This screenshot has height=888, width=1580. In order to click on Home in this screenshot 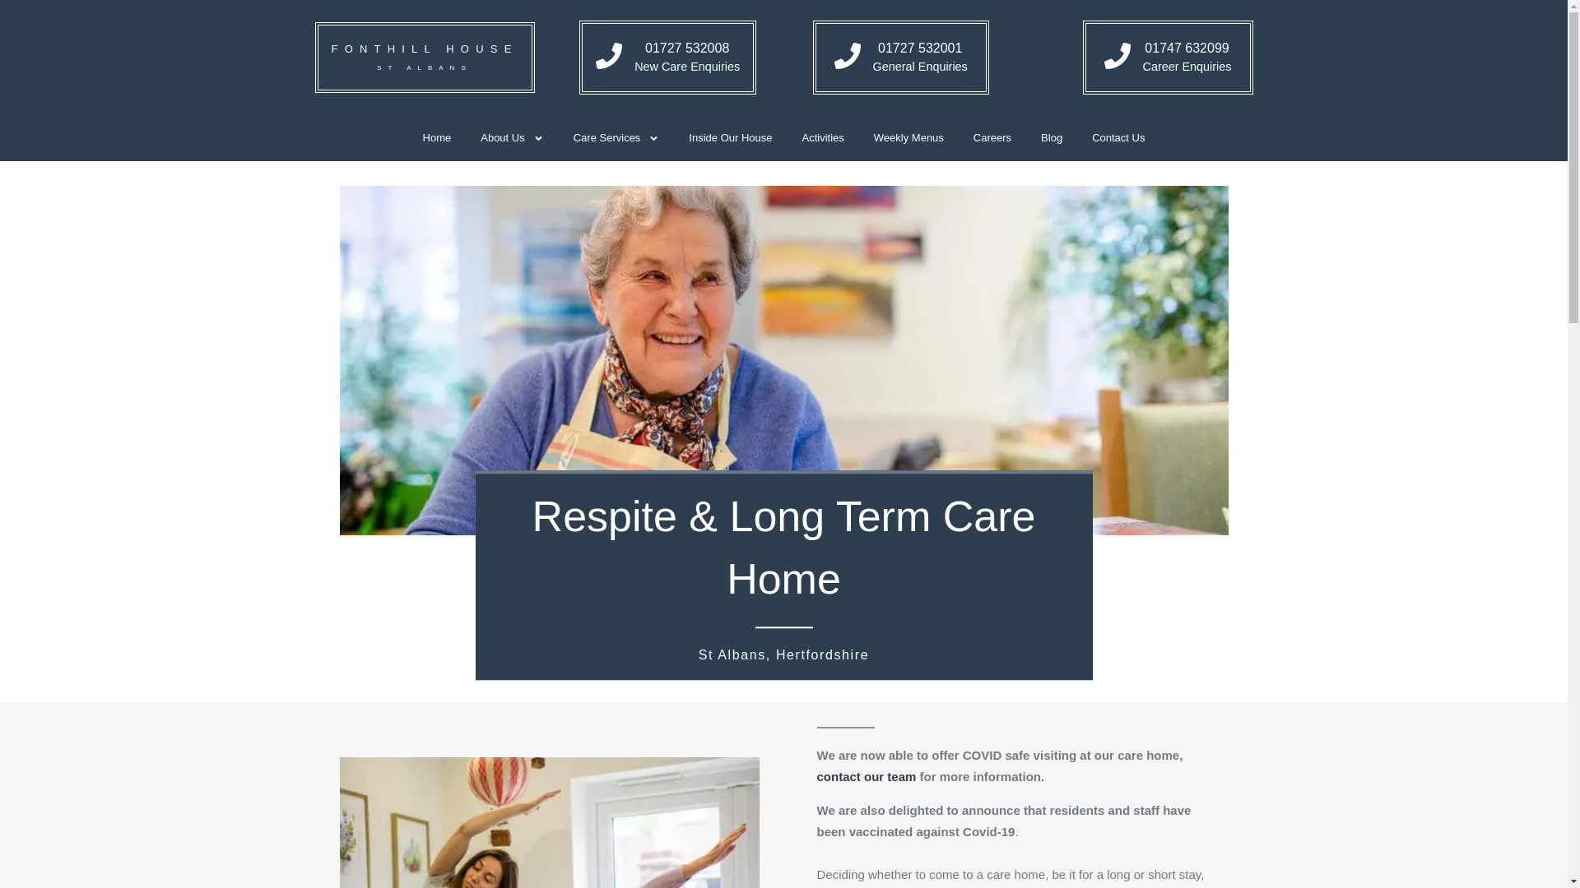, I will do `click(823, 138)`.